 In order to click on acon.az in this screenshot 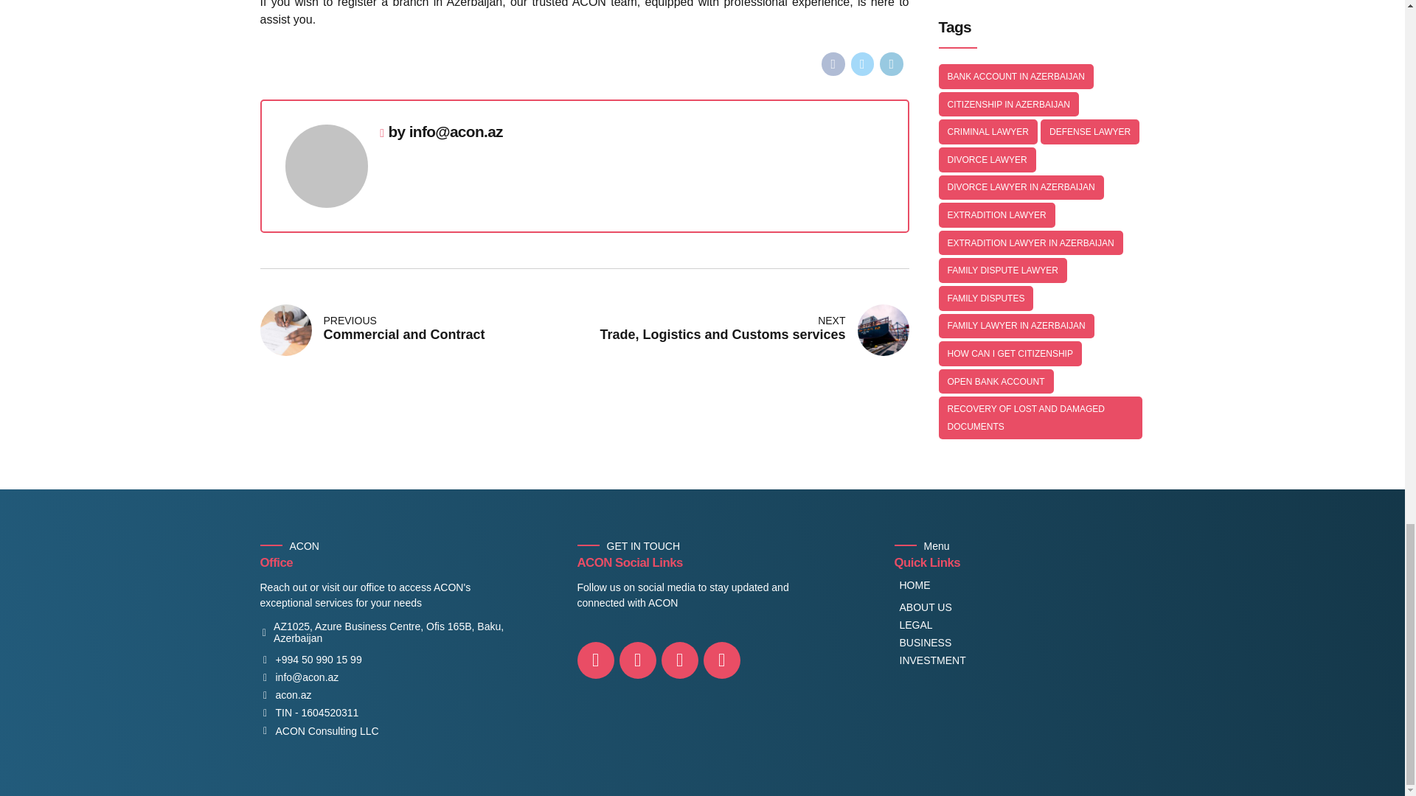, I will do `click(285, 696)`.